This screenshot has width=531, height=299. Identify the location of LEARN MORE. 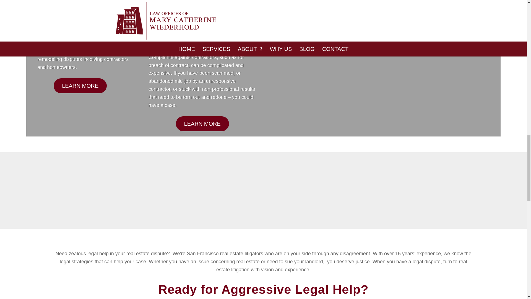
(446, 7).